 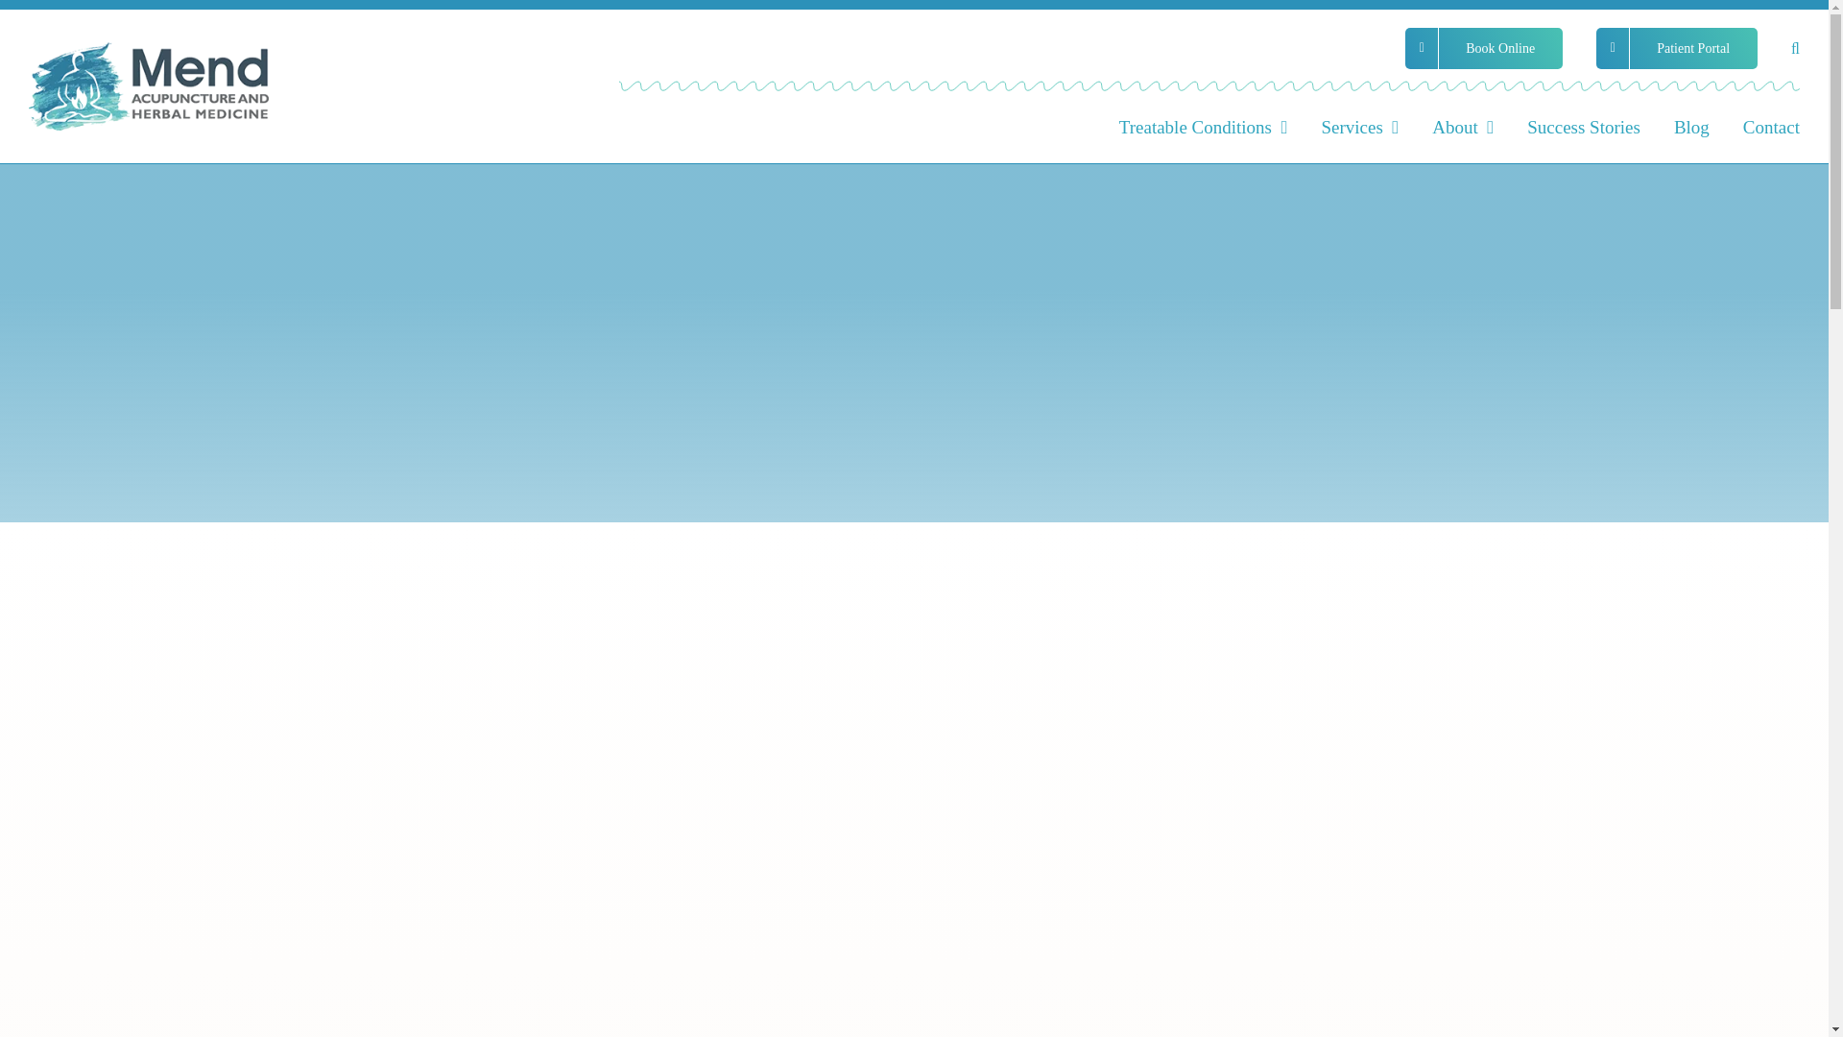 I want to click on Treatable Conditions, so click(x=1204, y=125).